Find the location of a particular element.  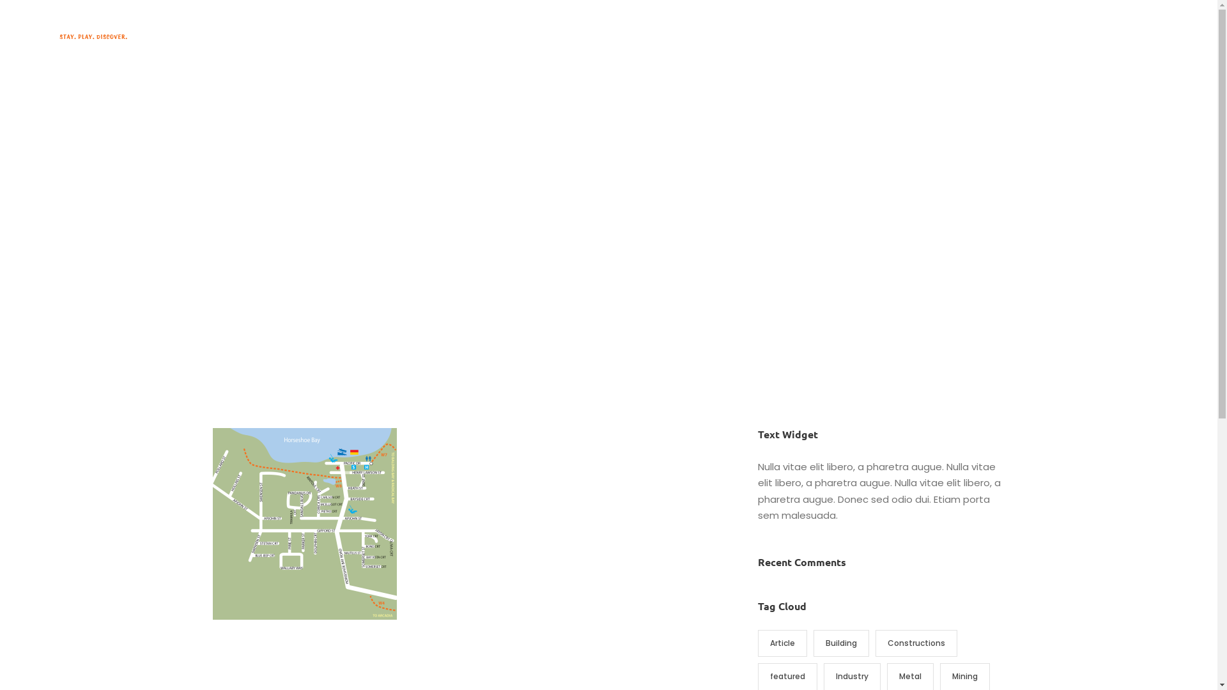

DISCOVER is located at coordinates (634, 38).